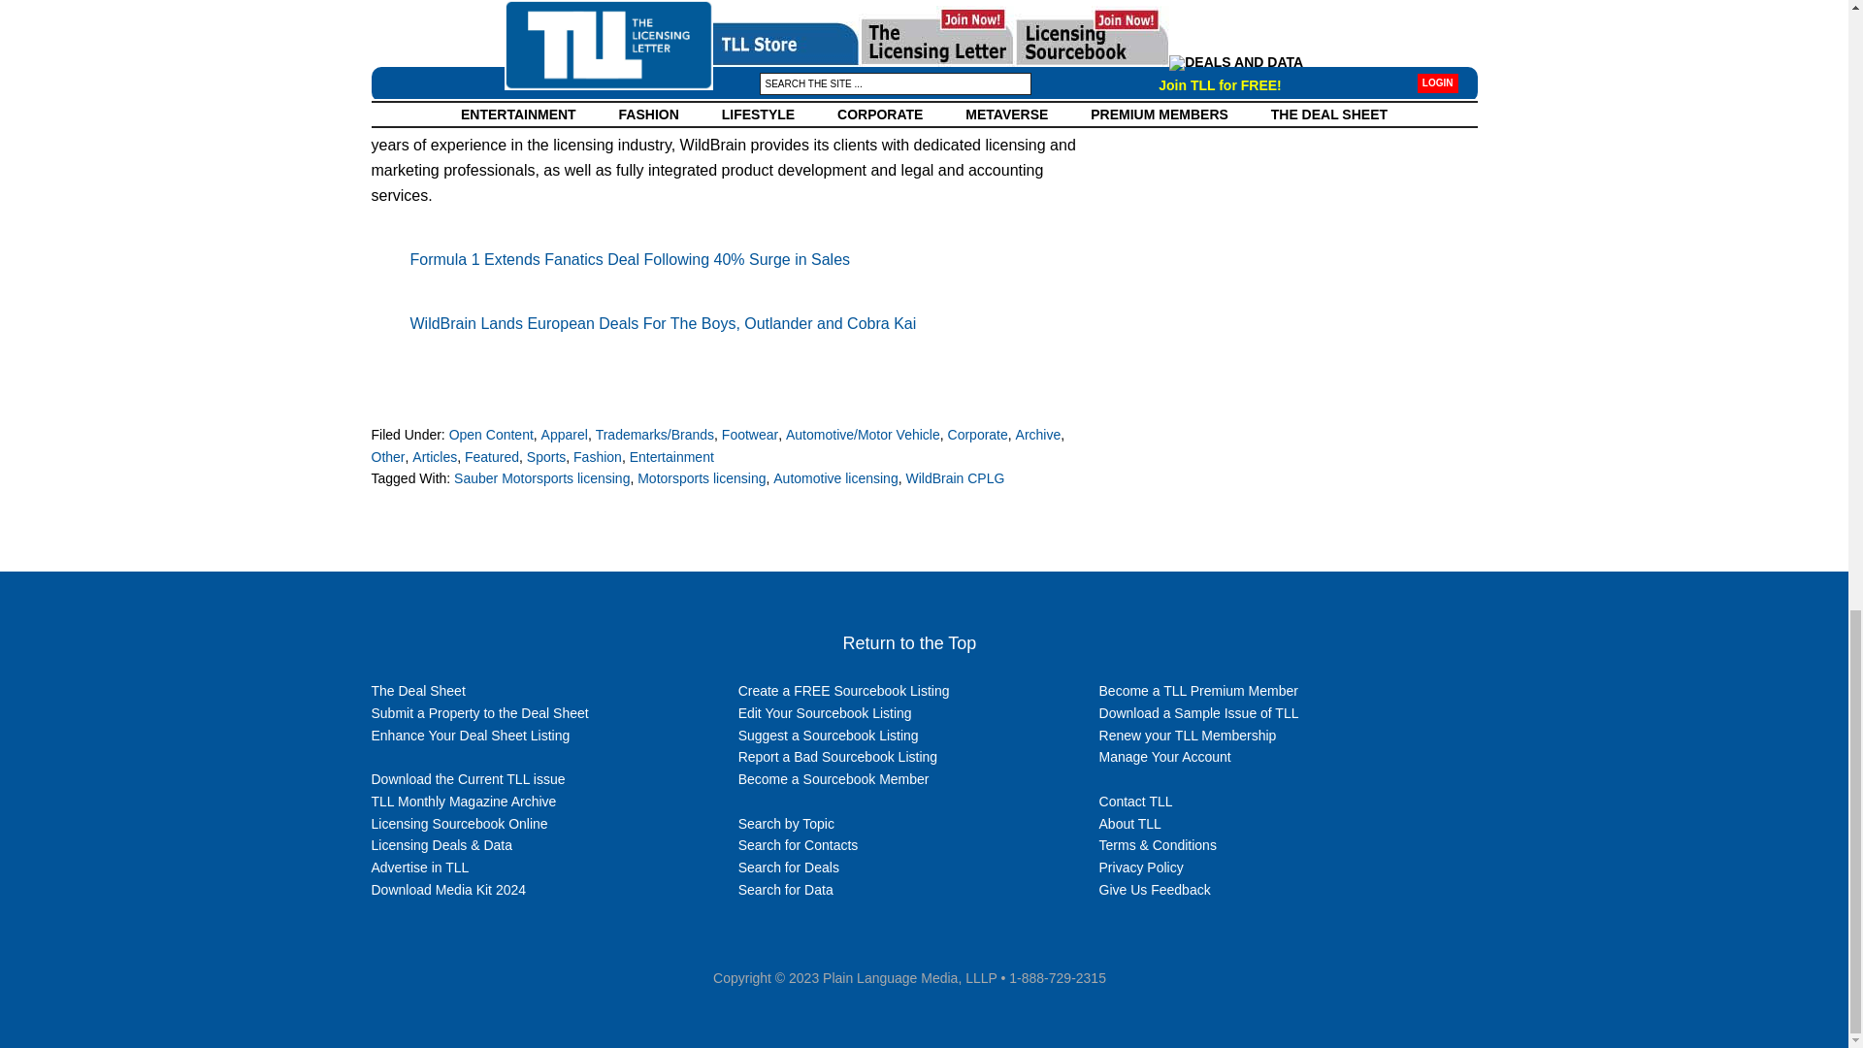  I want to click on Fashion, so click(598, 456).